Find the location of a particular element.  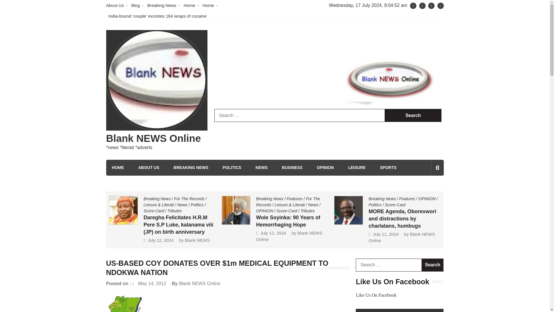

SPORTS is located at coordinates (388, 168).